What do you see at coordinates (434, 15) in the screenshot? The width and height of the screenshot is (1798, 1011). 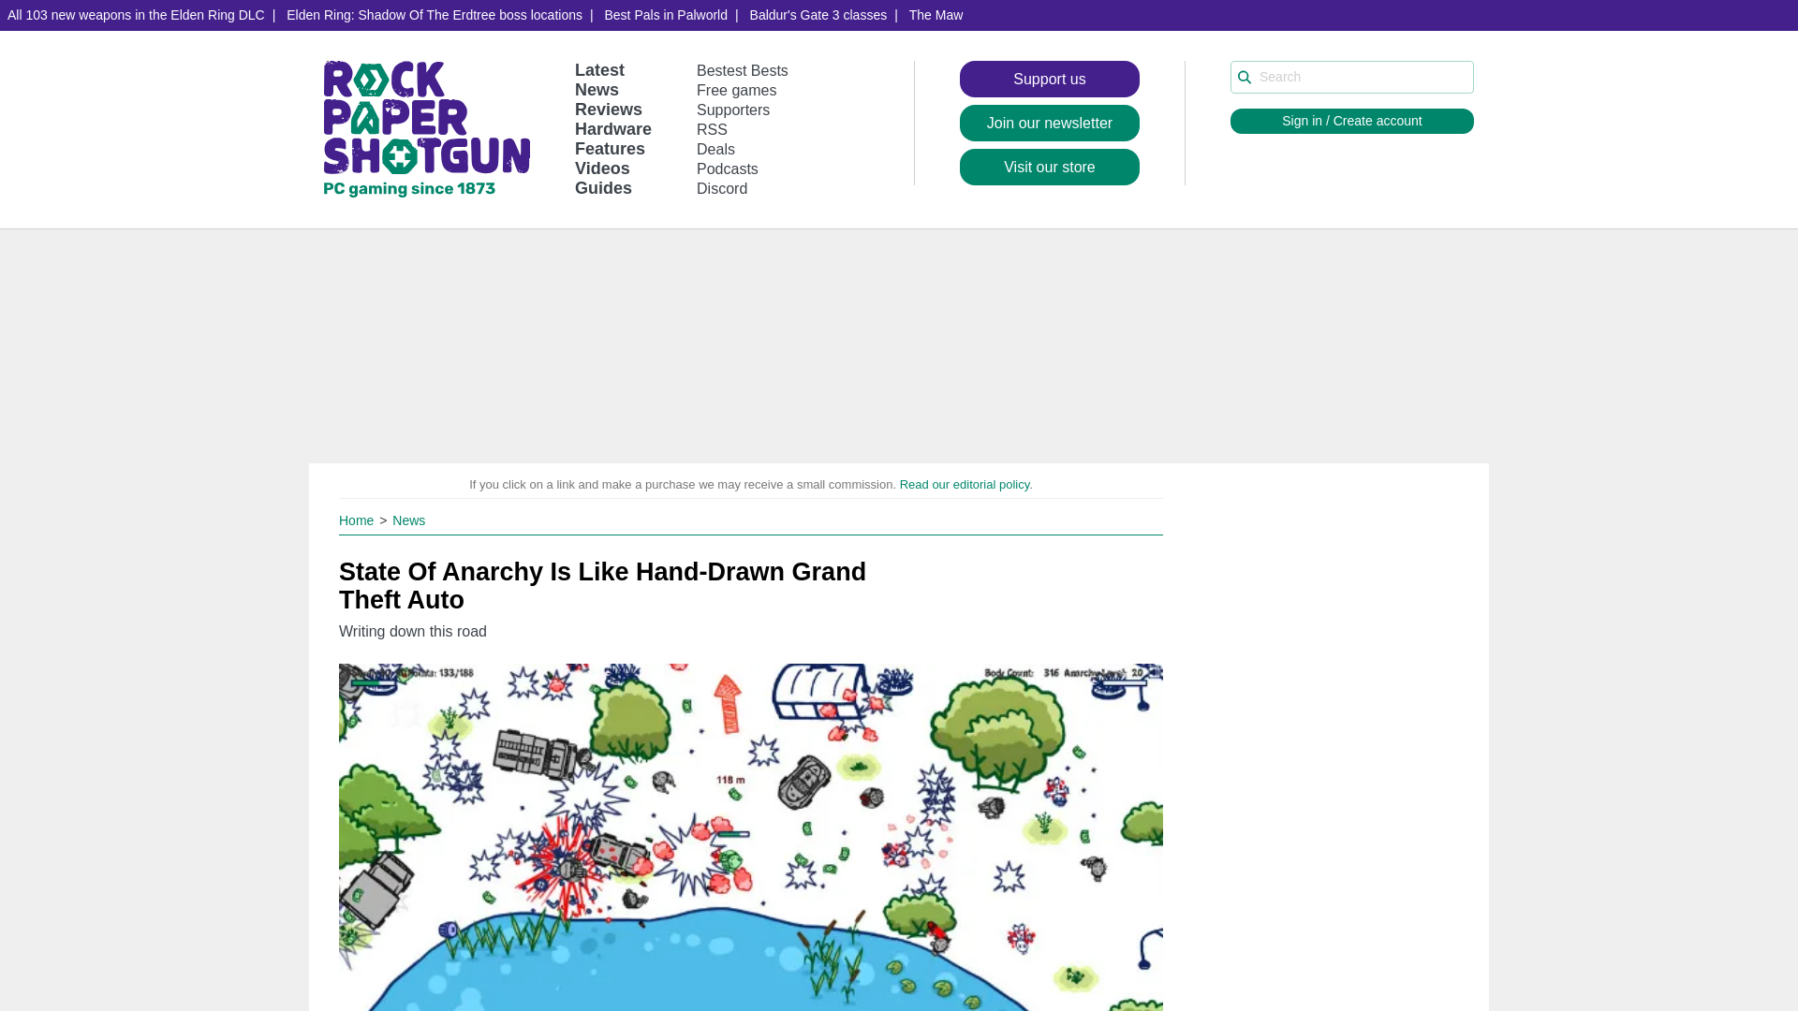 I see `Elden Ring: Shadow Of The Erdtree boss locations` at bounding box center [434, 15].